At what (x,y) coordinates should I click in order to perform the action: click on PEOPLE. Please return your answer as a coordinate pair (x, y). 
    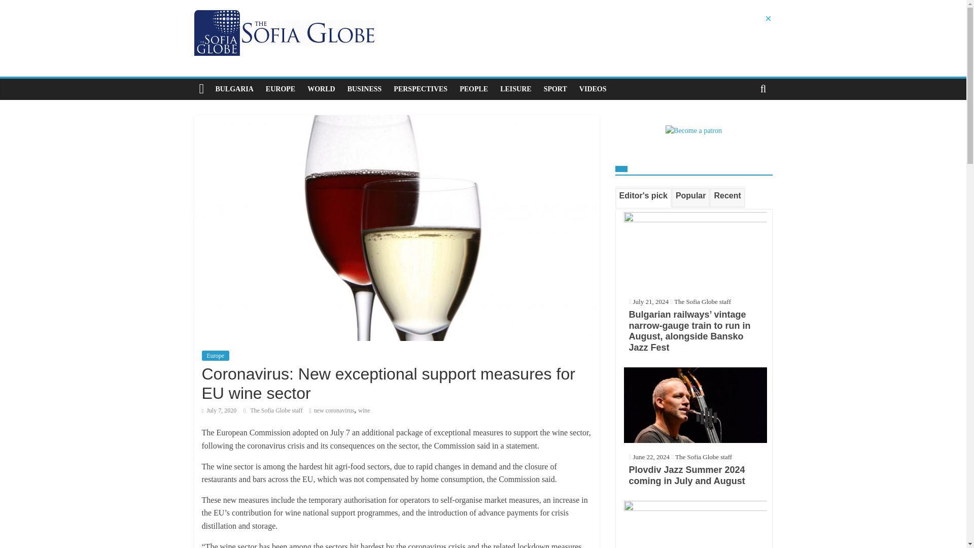
    Looking at the image, I should click on (474, 89).